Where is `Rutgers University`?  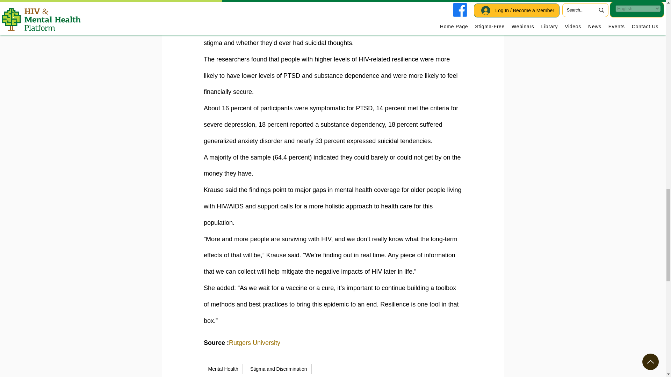 Rutgers University is located at coordinates (254, 343).